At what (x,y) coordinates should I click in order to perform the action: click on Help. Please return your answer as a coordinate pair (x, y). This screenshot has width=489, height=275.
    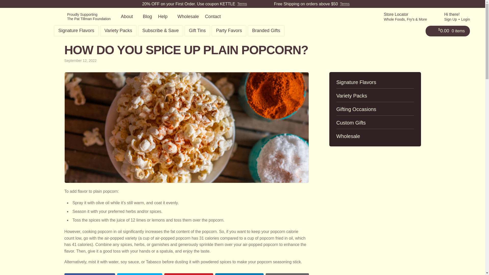
    Looking at the image, I should click on (165, 17).